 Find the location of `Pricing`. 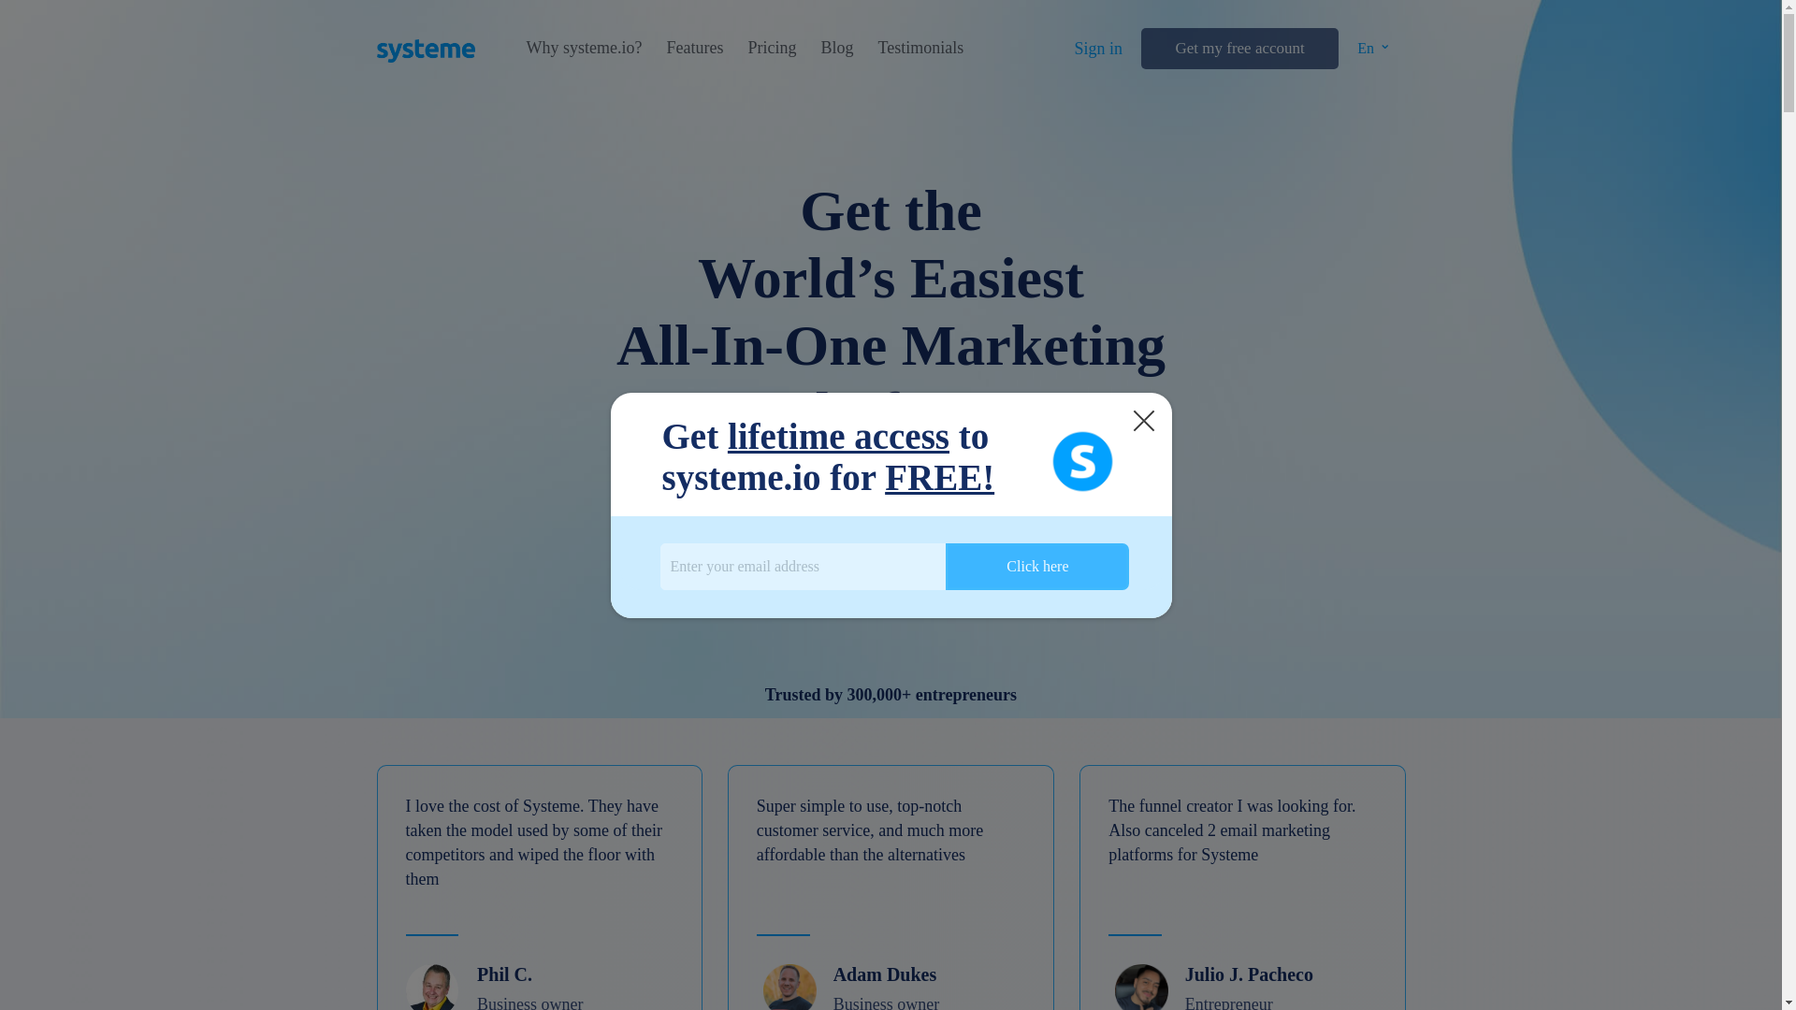

Pricing is located at coordinates (771, 48).